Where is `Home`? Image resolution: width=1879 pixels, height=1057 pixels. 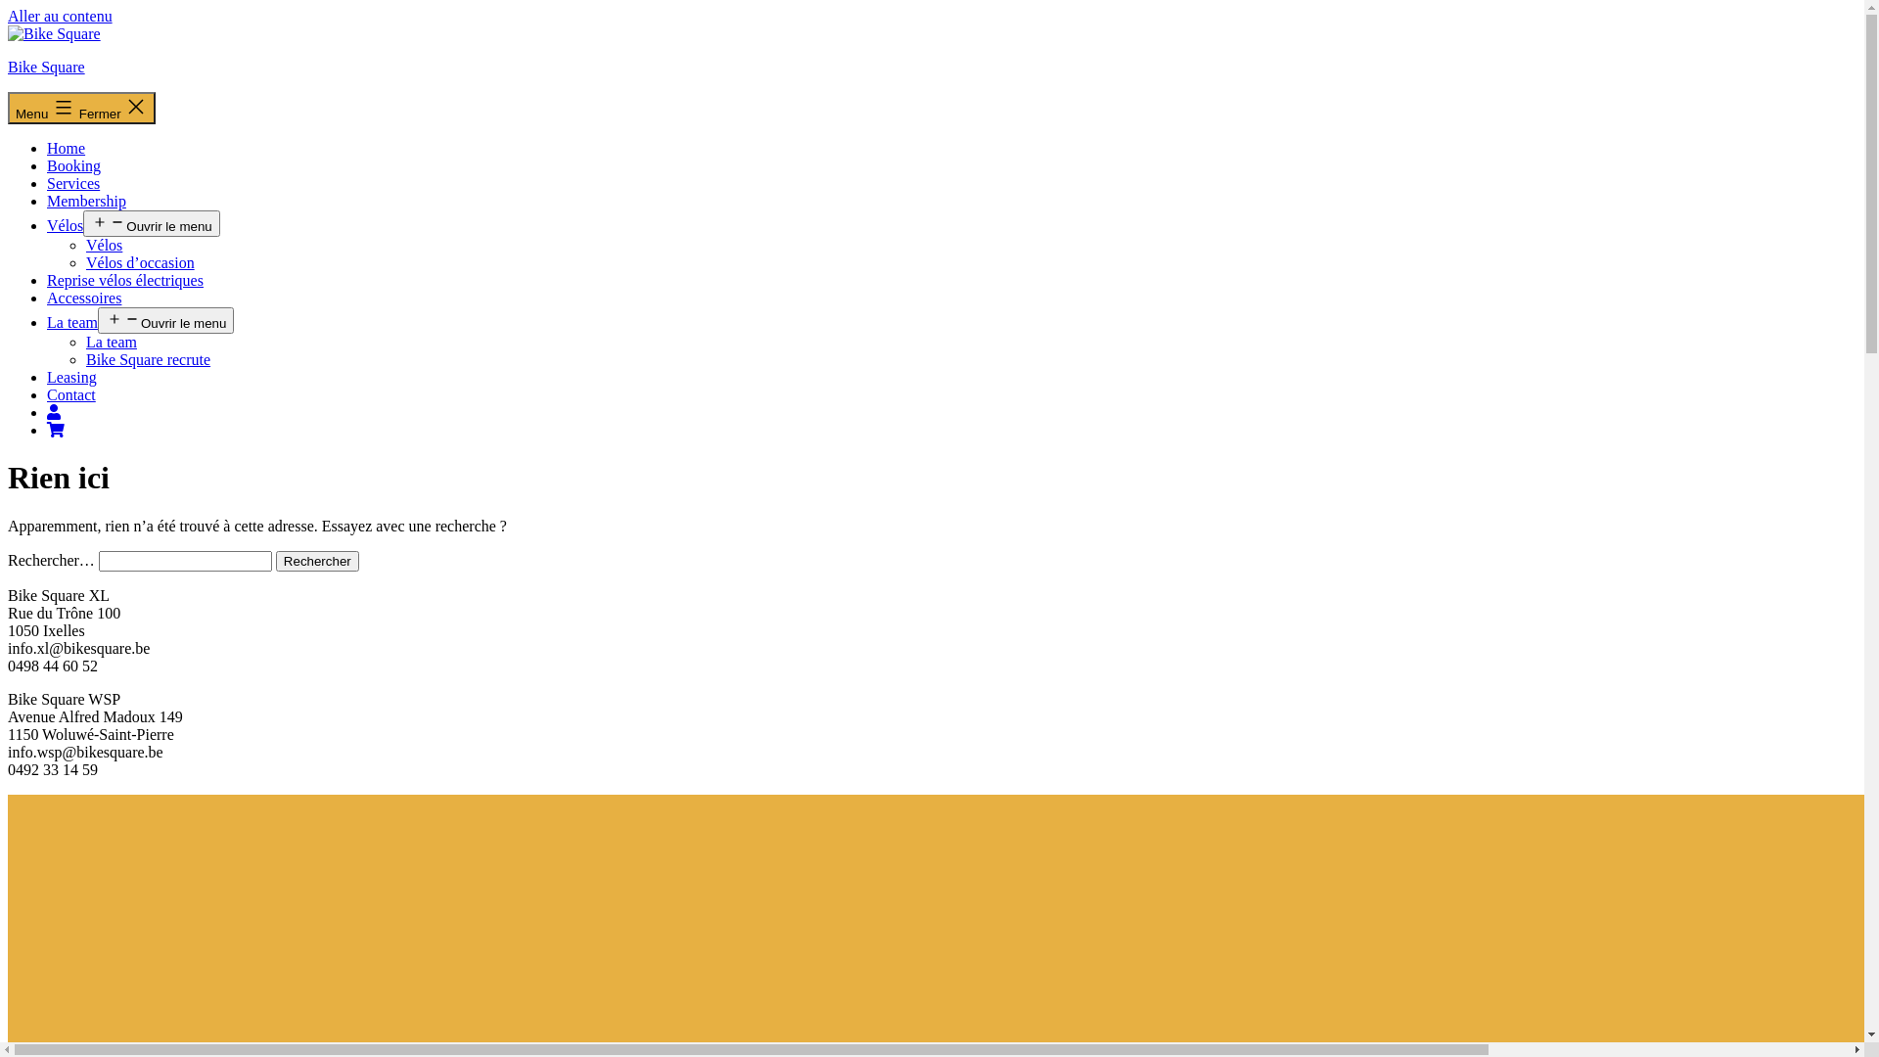
Home is located at coordinates (67, 149).